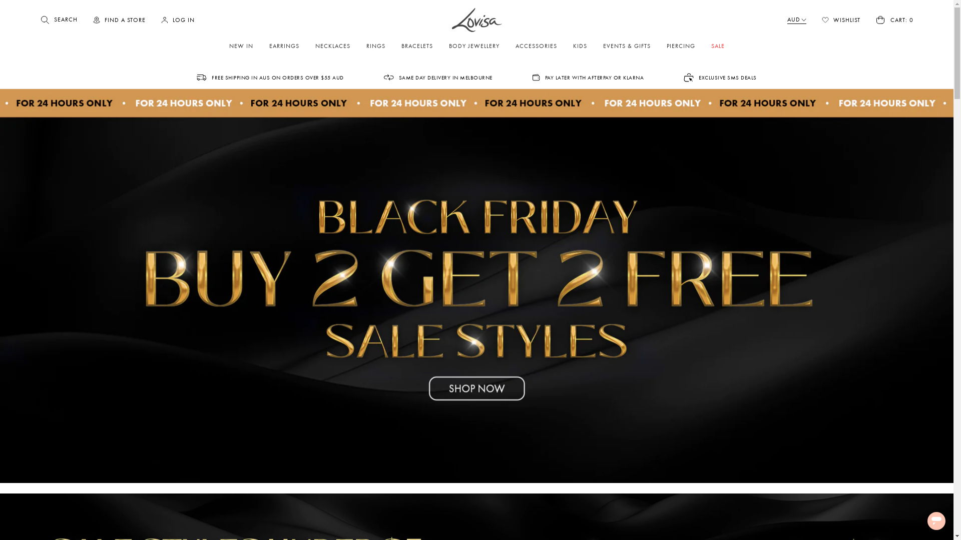 Image resolution: width=961 pixels, height=540 pixels. I want to click on RINGS, so click(376, 46).